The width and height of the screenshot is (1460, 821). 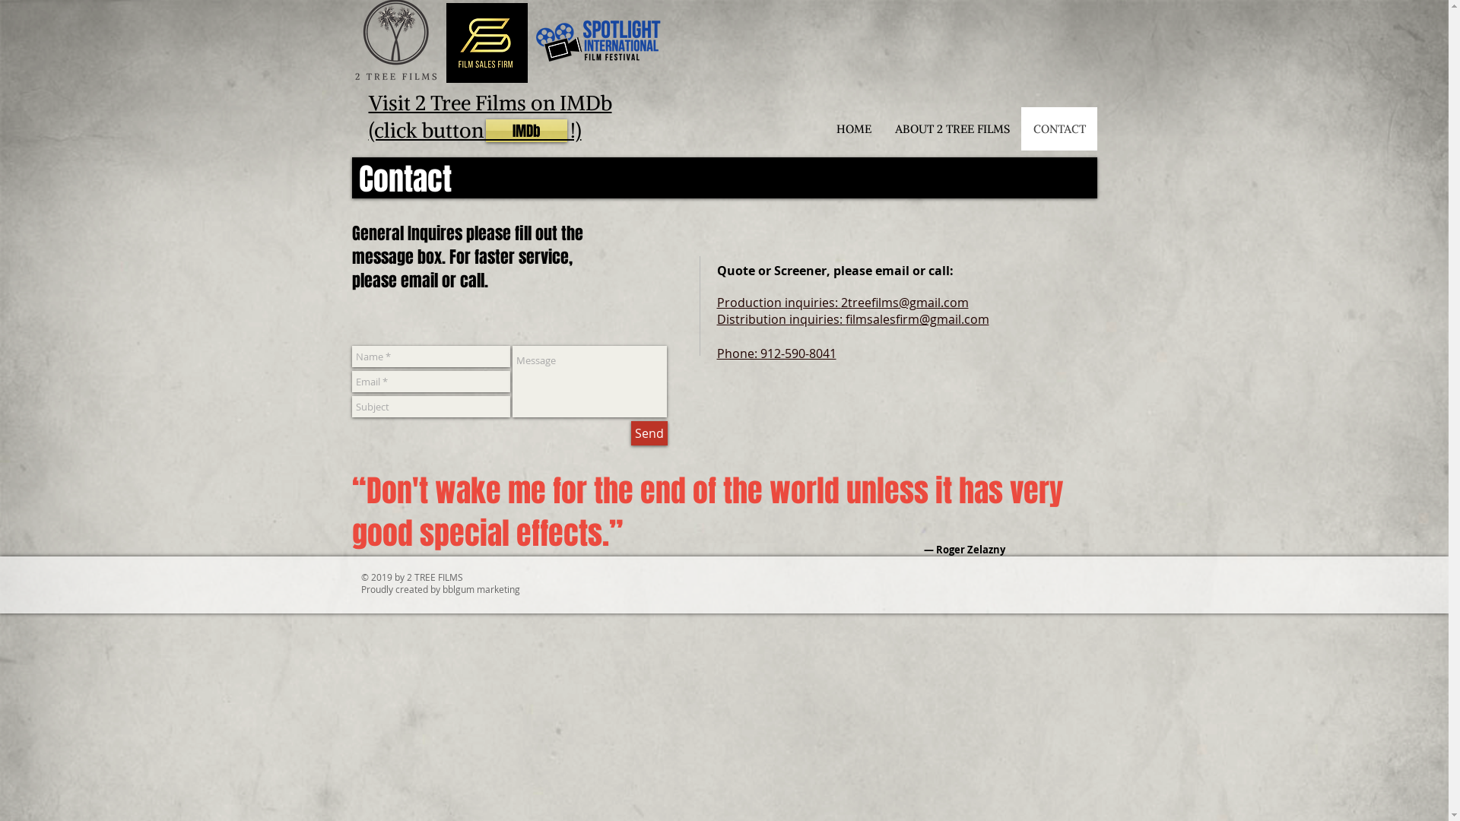 What do you see at coordinates (917, 319) in the screenshot?
I see `filmsalesfirm@gmail.com` at bounding box center [917, 319].